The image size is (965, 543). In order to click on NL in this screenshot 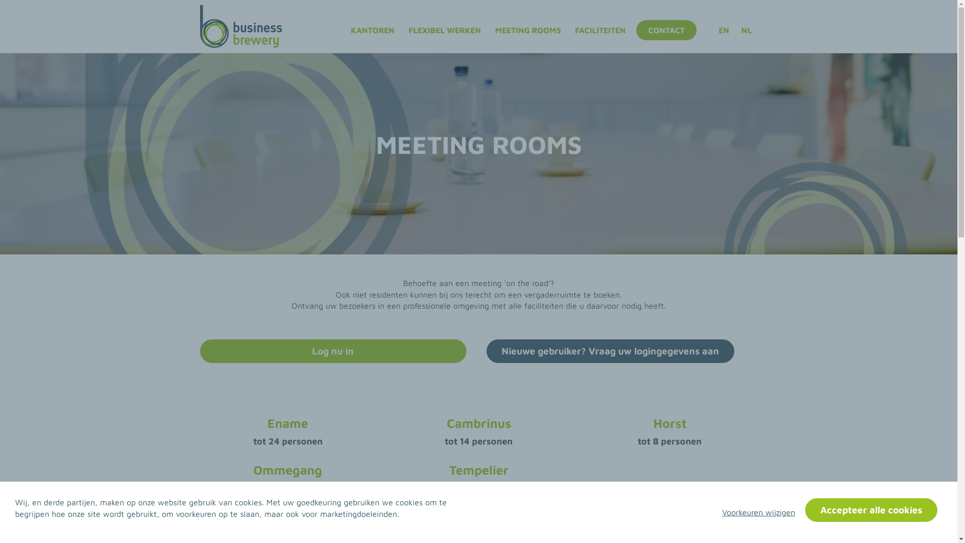, I will do `click(747, 30)`.